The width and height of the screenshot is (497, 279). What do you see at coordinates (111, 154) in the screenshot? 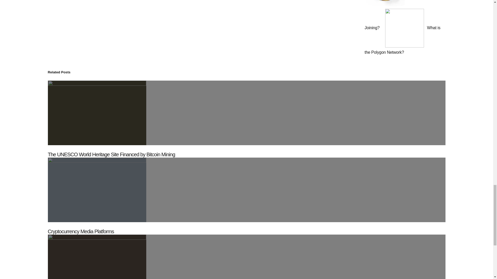
I see `The UNESCO World Heritage Site Financed by Bitcoin Mining` at bounding box center [111, 154].